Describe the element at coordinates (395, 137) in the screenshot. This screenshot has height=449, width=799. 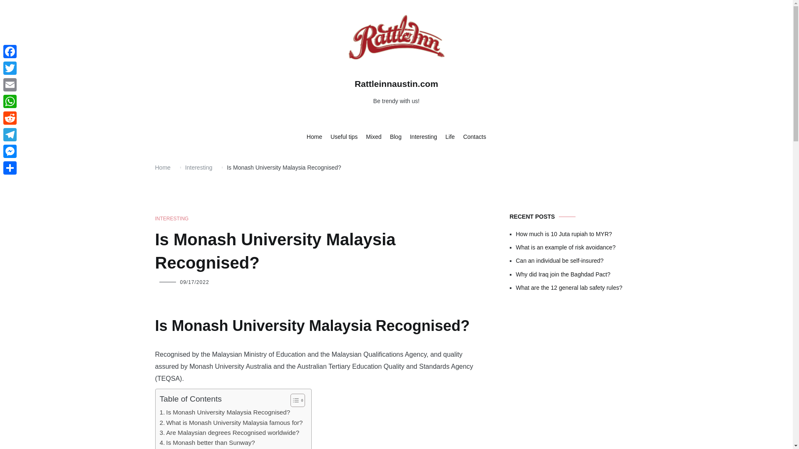
I see `Blog` at that location.